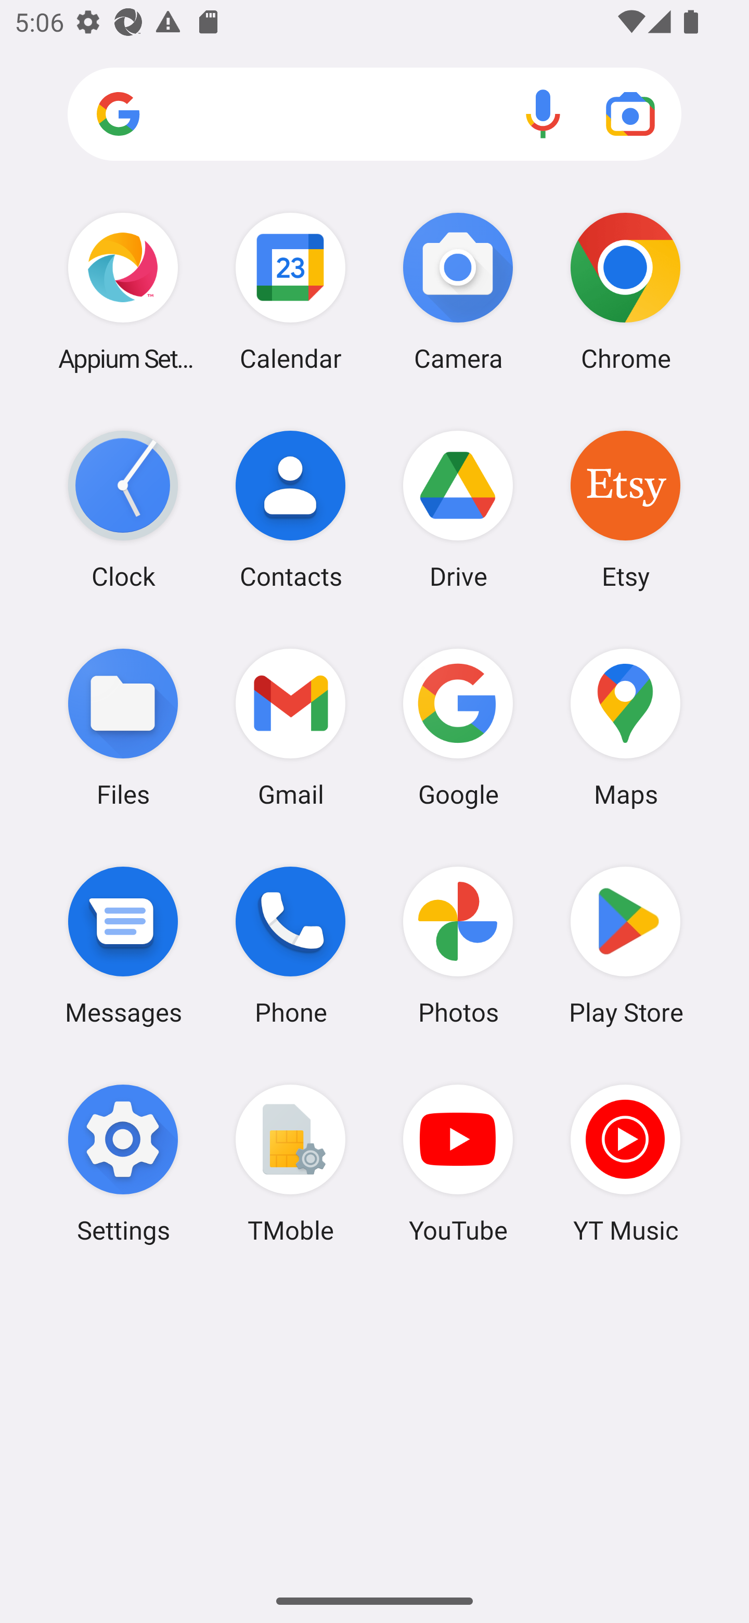 This screenshot has height=1623, width=749. What do you see at coordinates (543, 113) in the screenshot?
I see `Voice search` at bounding box center [543, 113].